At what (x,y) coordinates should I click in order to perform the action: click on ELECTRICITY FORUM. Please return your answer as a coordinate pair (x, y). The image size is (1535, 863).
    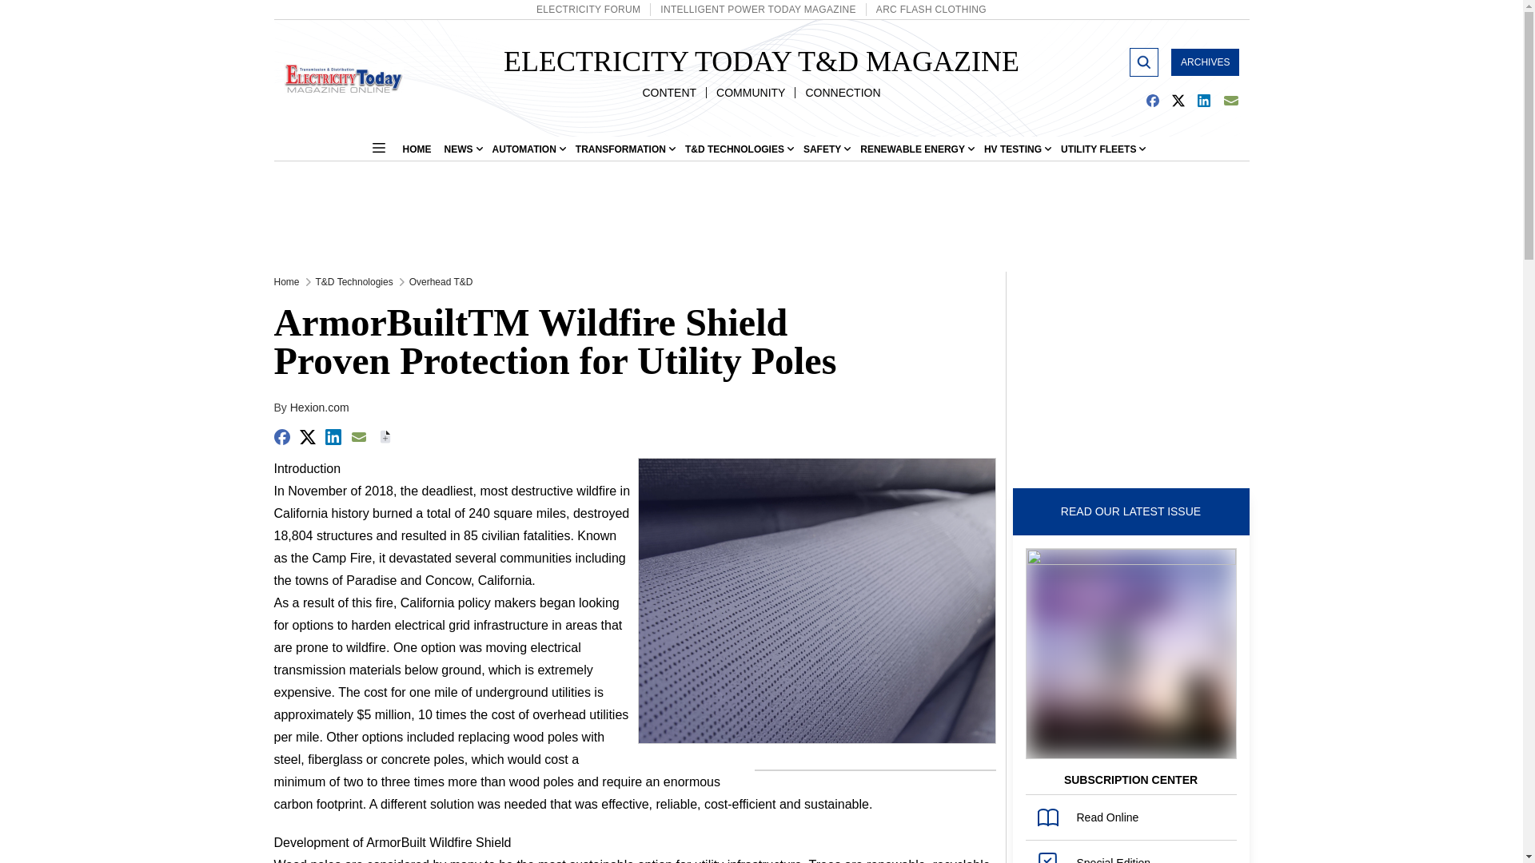
    Looking at the image, I should click on (588, 10).